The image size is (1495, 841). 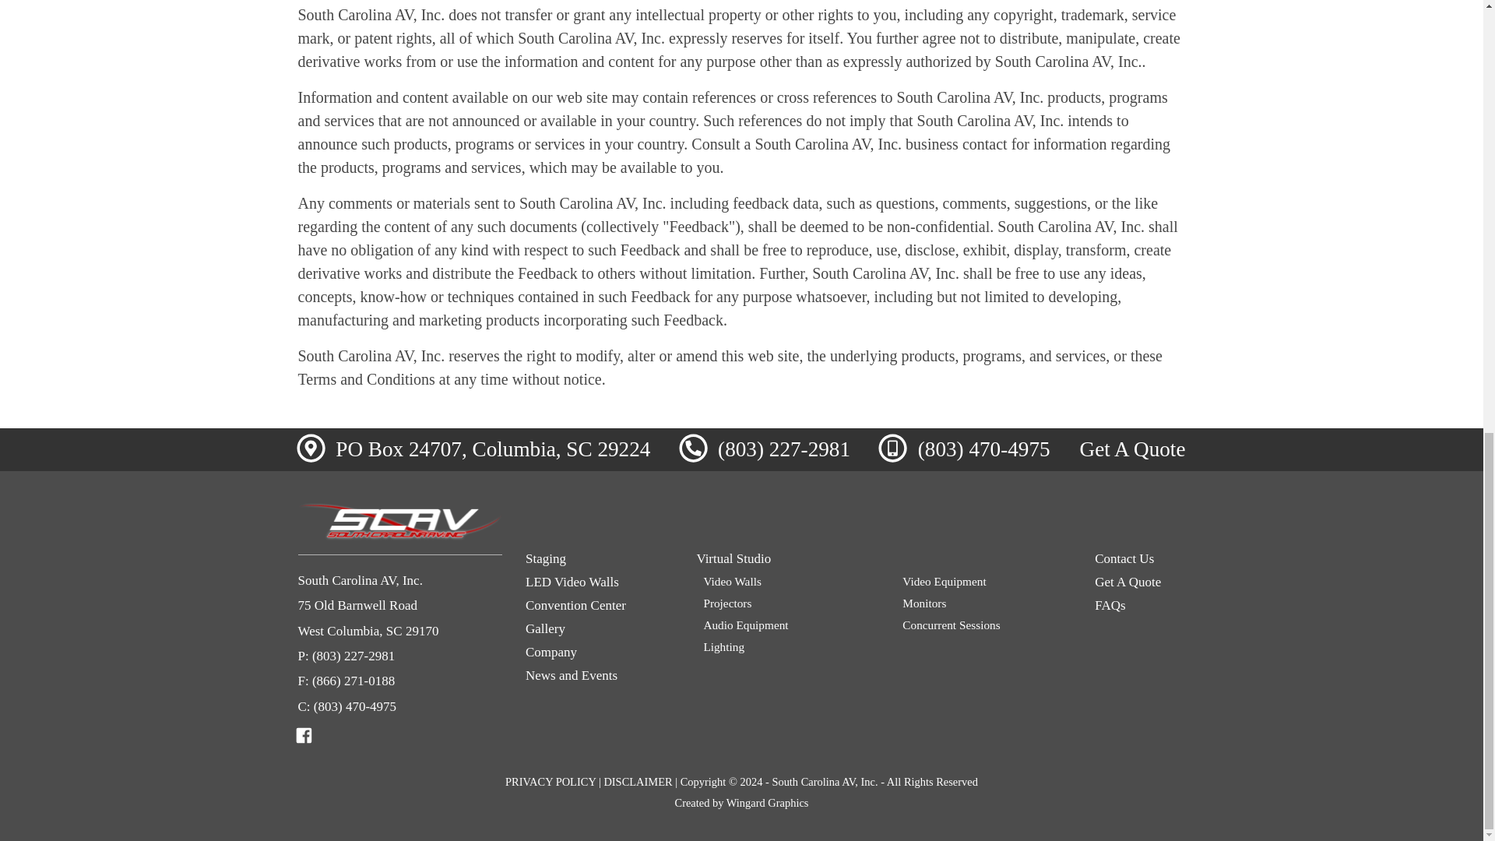 What do you see at coordinates (600, 629) in the screenshot?
I see `Gallery` at bounding box center [600, 629].